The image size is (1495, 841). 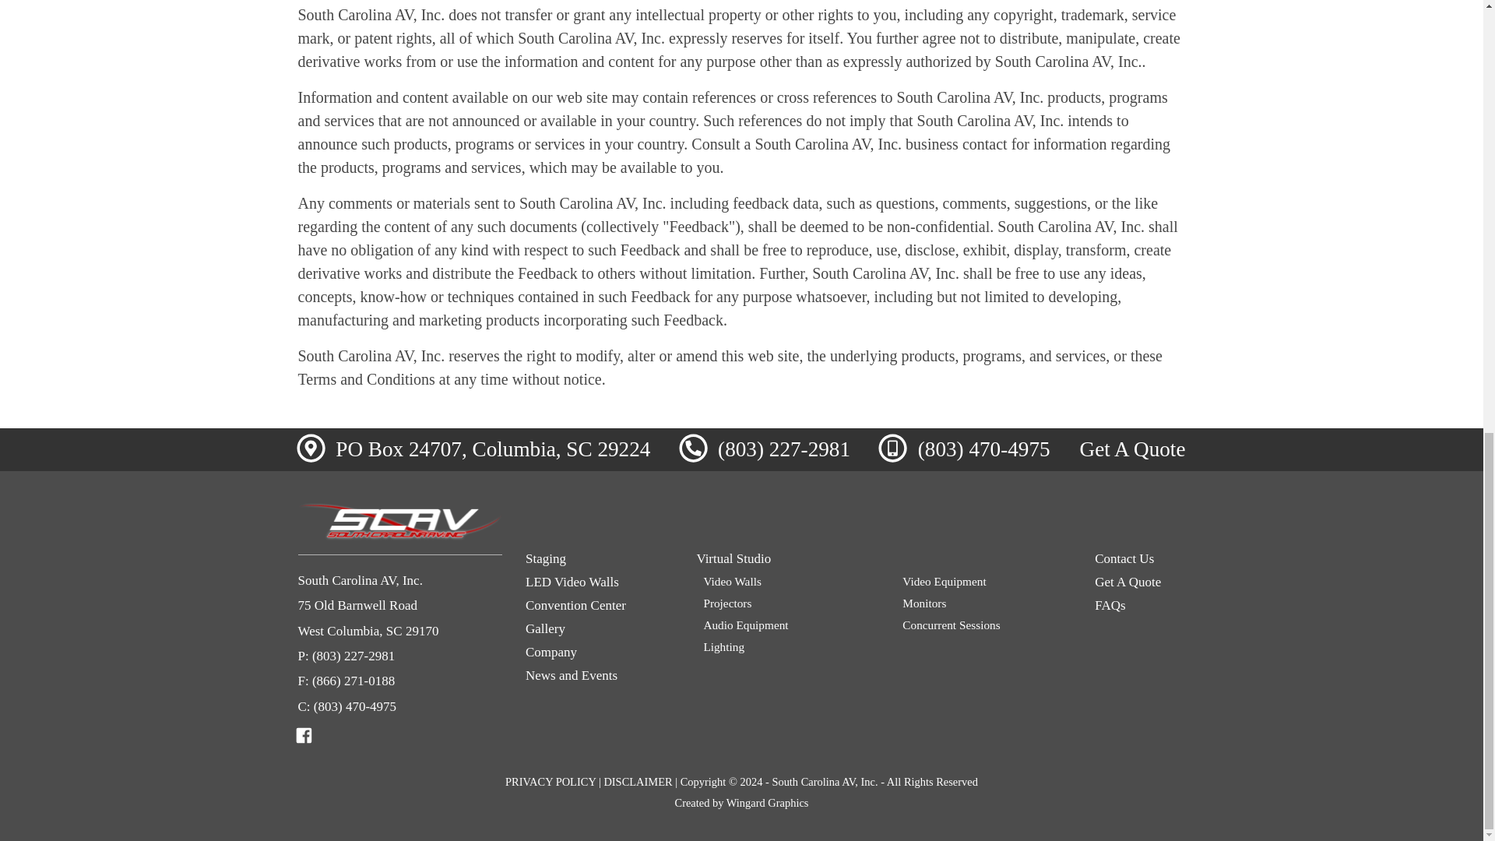 What do you see at coordinates (600, 629) in the screenshot?
I see `Gallery` at bounding box center [600, 629].